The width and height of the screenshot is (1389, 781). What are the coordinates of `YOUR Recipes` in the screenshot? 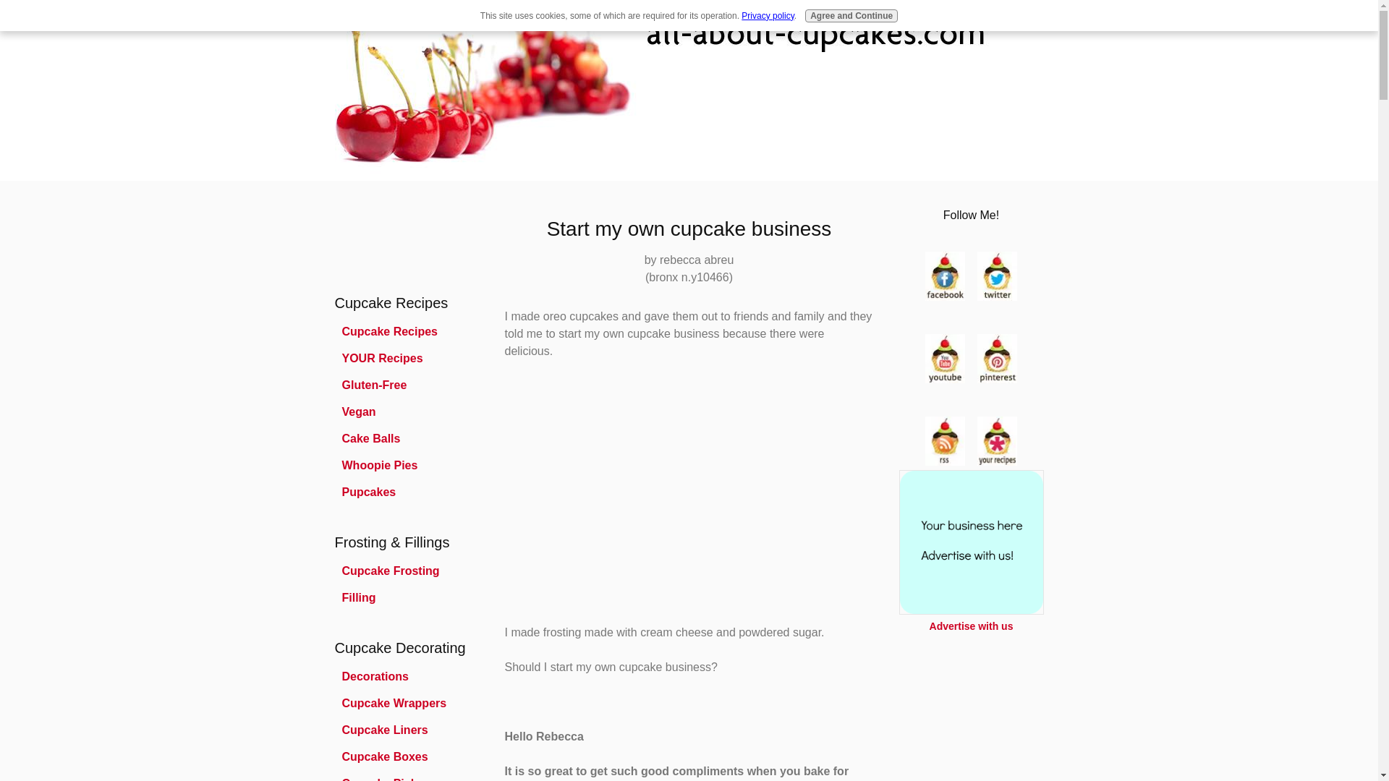 It's located at (407, 359).